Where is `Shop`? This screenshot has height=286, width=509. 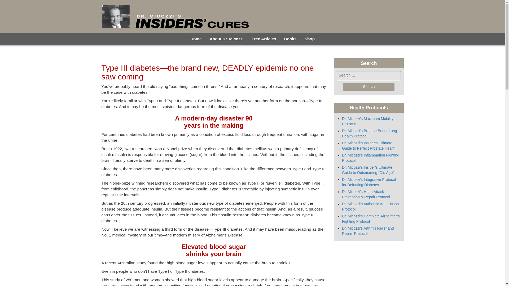 Shop is located at coordinates (310, 39).